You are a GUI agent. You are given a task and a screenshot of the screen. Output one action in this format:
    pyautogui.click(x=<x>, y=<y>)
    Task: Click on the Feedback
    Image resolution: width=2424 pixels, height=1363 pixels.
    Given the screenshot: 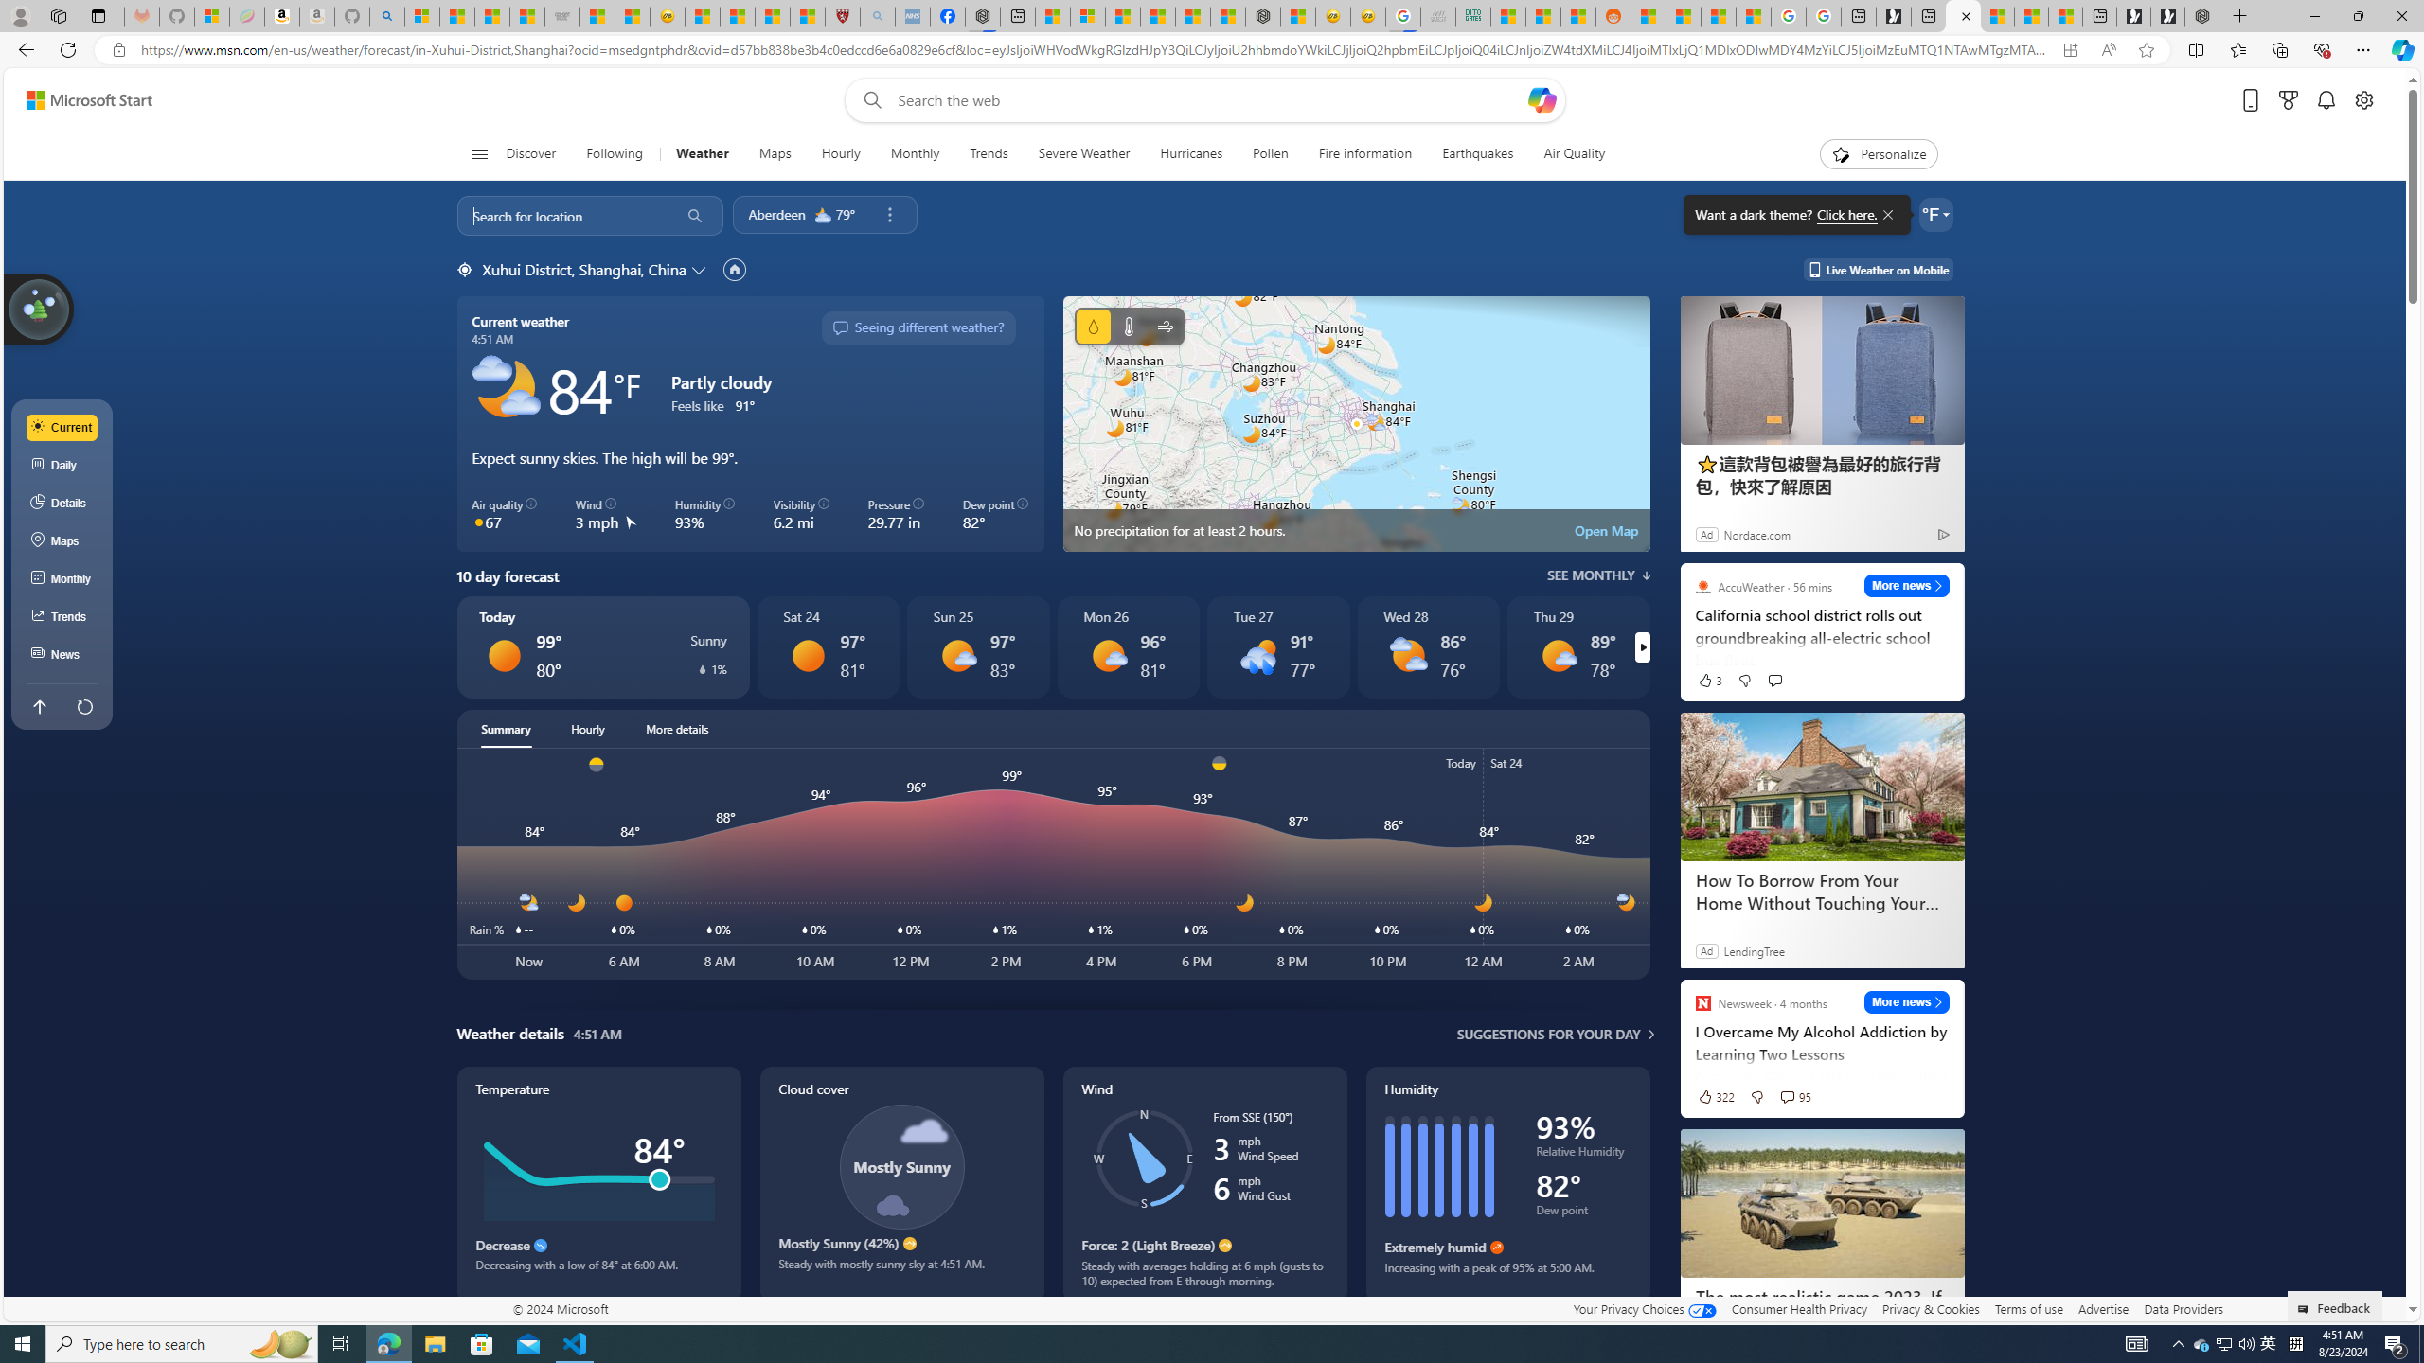 What is the action you would take?
    pyautogui.click(x=2335, y=1305)
    